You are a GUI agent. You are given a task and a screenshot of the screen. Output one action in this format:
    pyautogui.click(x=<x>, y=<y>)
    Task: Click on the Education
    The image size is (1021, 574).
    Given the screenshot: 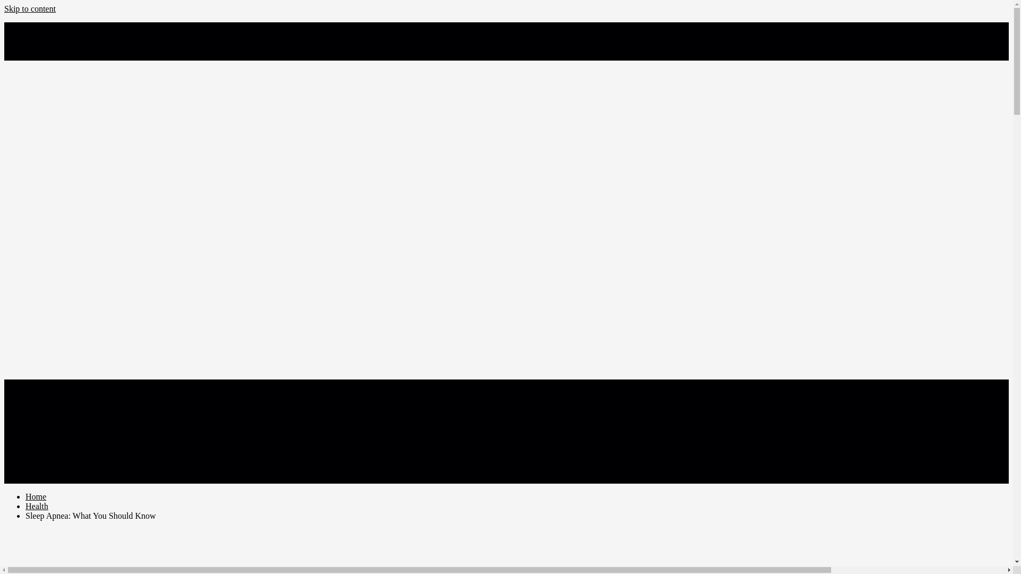 What is the action you would take?
    pyautogui.click(x=43, y=402)
    